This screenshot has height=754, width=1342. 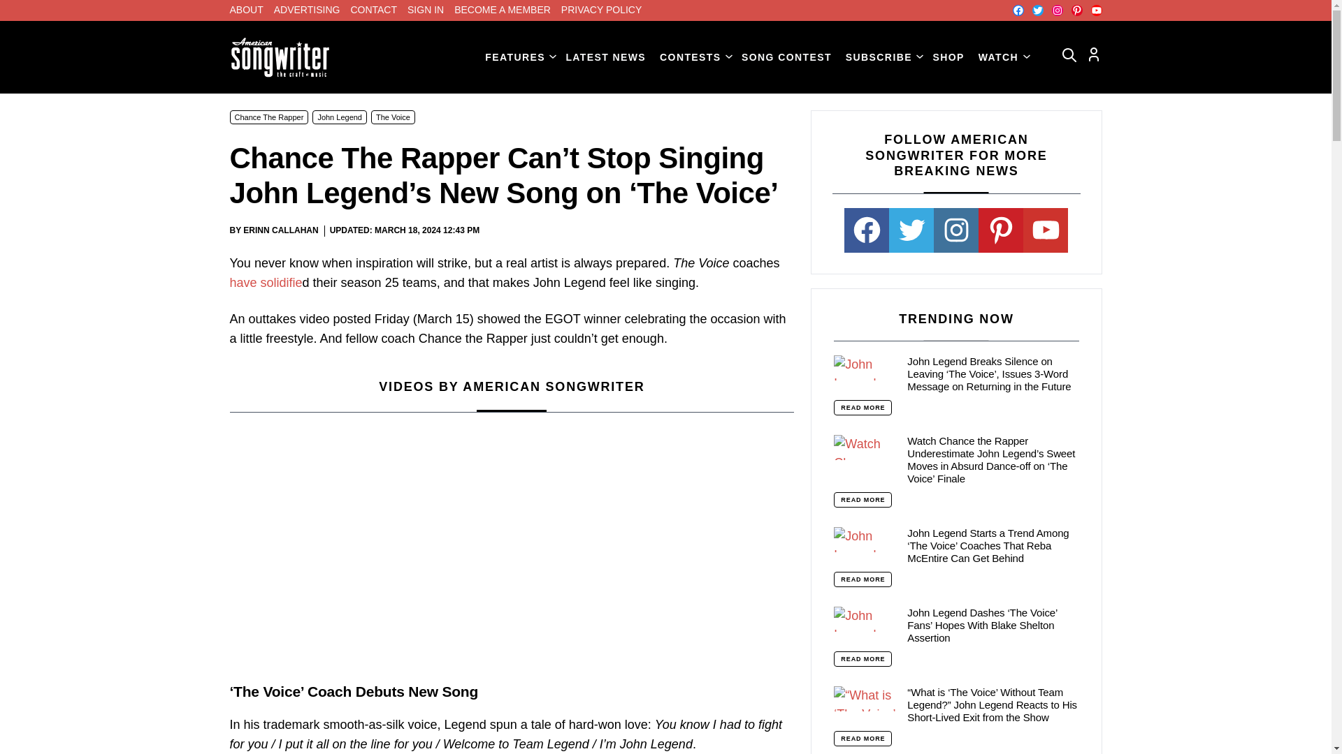 I want to click on YouTube, so click(x=1096, y=10).